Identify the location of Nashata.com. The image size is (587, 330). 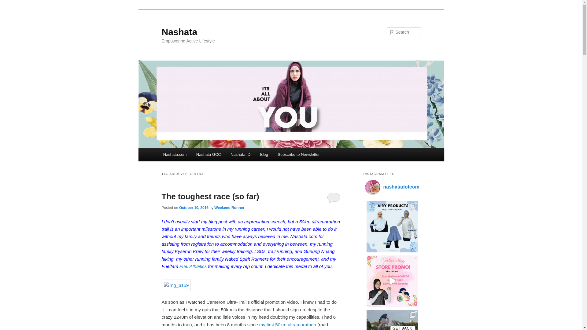
(175, 154).